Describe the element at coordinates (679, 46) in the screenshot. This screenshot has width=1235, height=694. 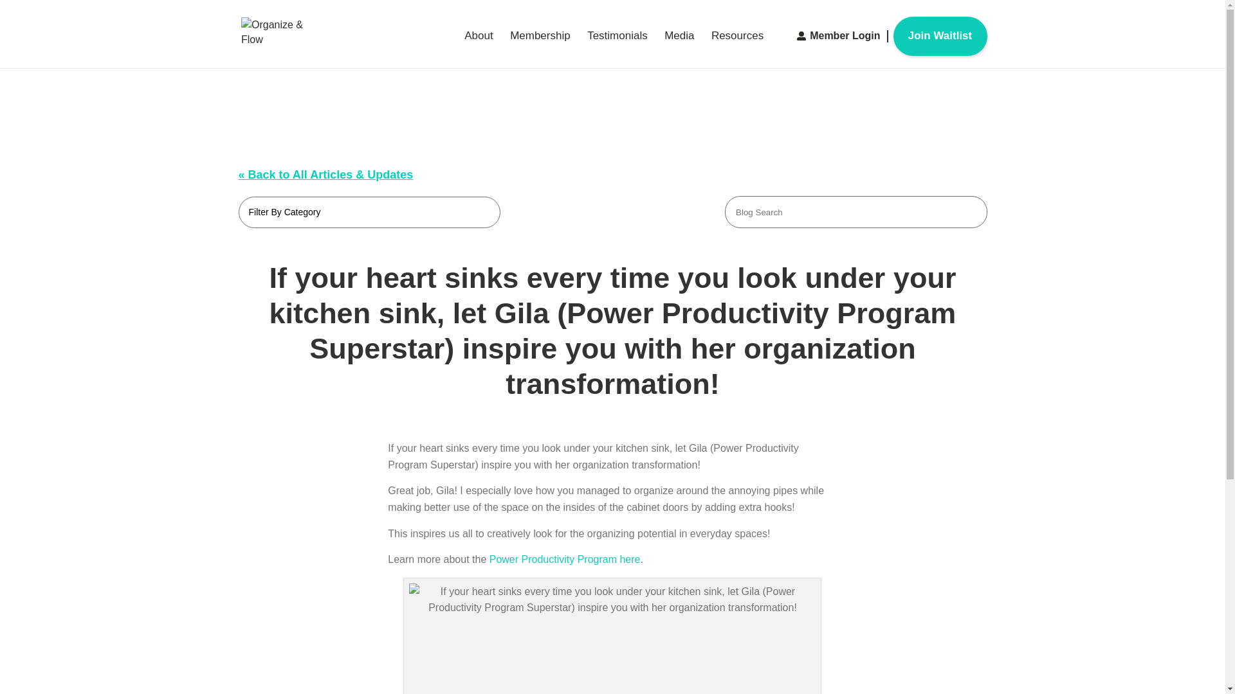
I see `Media` at that location.